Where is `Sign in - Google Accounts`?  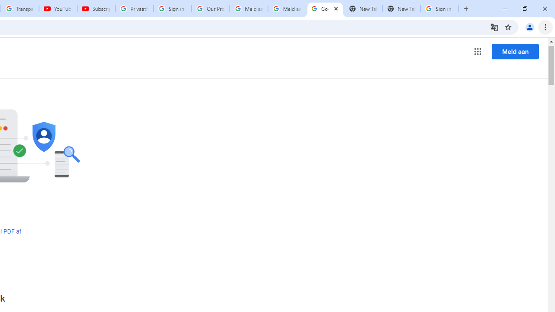 Sign in - Google Accounts is located at coordinates (440, 9).